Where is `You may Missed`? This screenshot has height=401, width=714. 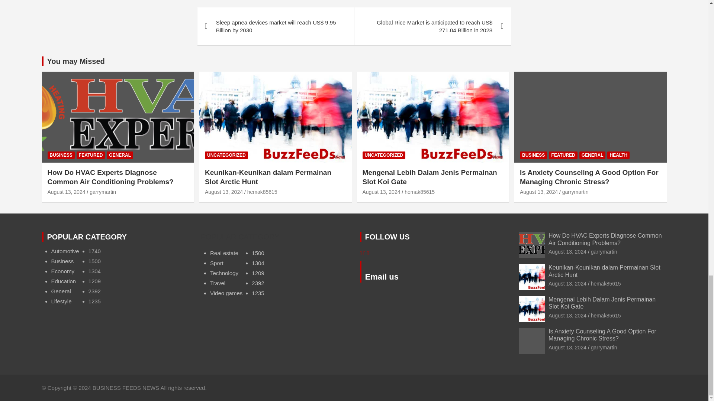 You may Missed is located at coordinates (75, 61).